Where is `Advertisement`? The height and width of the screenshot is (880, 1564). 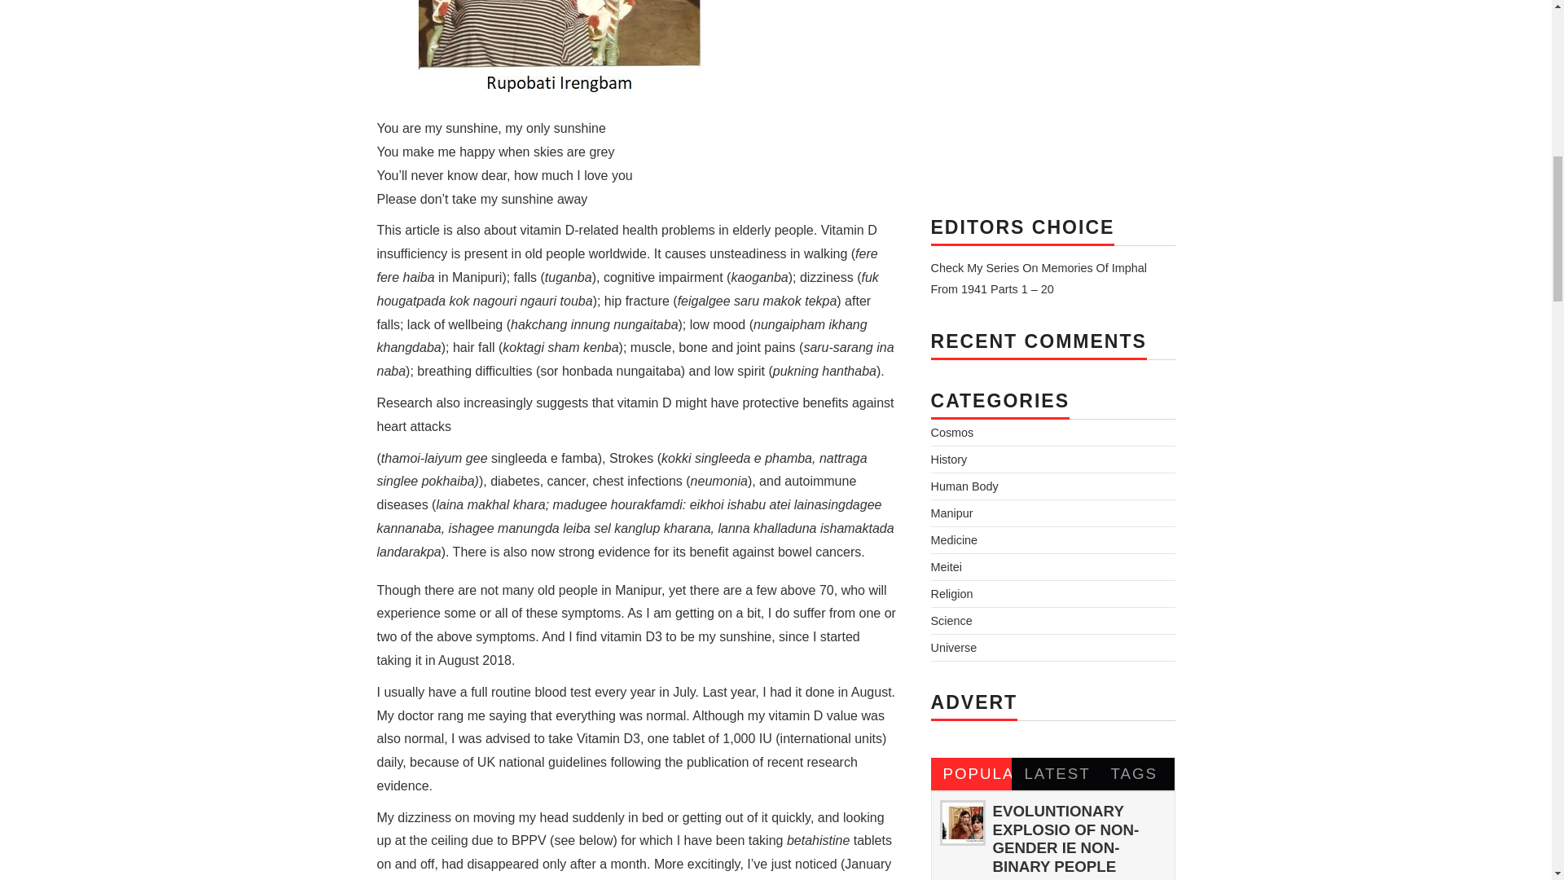 Advertisement is located at coordinates (1052, 93).